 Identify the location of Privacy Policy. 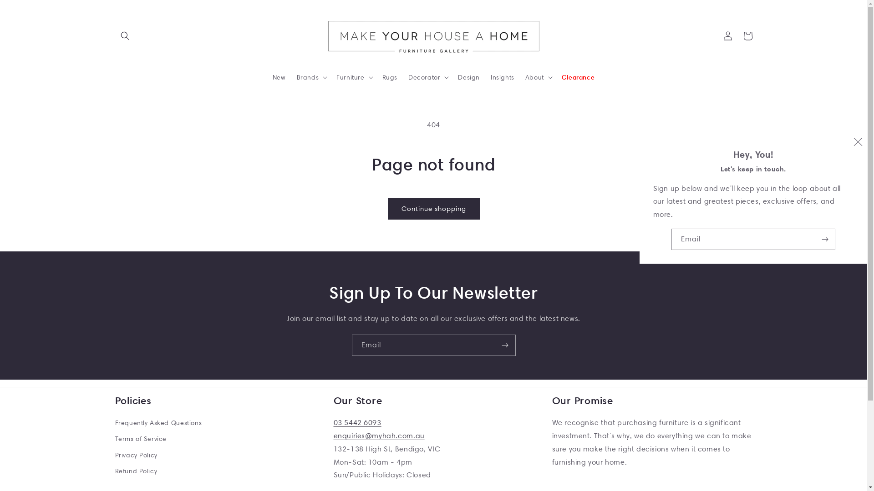
(136, 456).